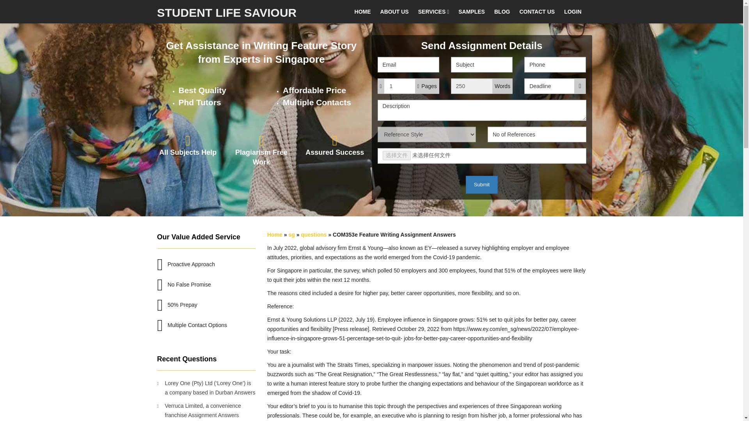 This screenshot has height=421, width=749. I want to click on LOGIN, so click(573, 12).